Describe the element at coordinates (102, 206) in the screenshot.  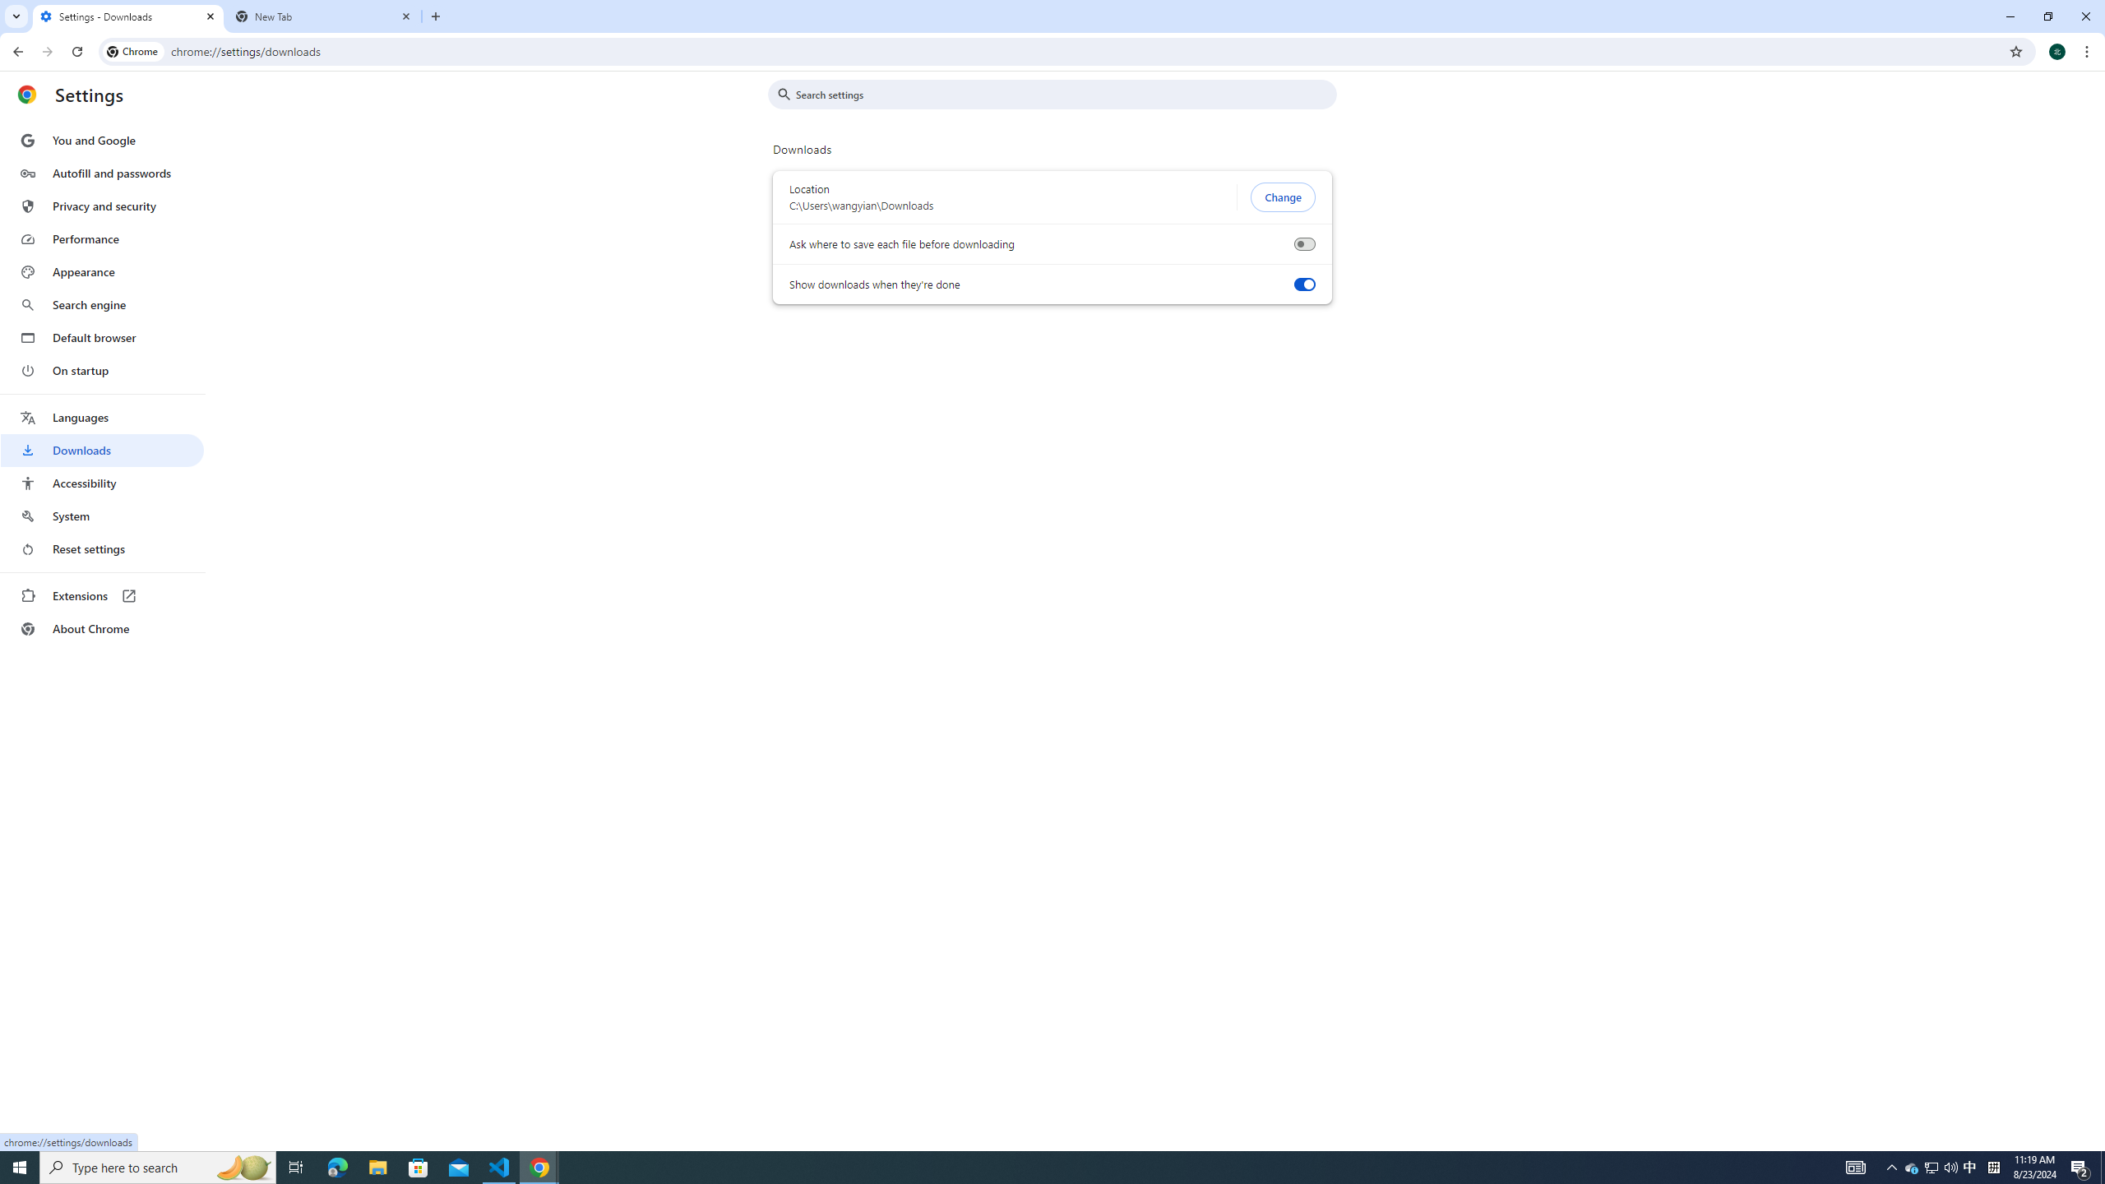
I see `Privacy and security` at that location.